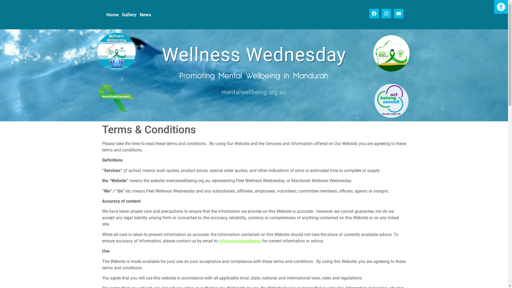 The width and height of the screenshot is (512, 288). Describe the element at coordinates (146, 15) in the screenshot. I see `News` at that location.